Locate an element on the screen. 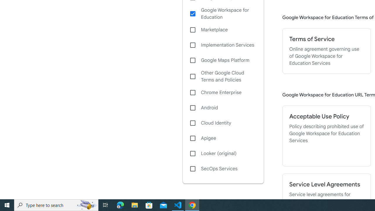  Google Maps Platform is located at coordinates (223, 60).